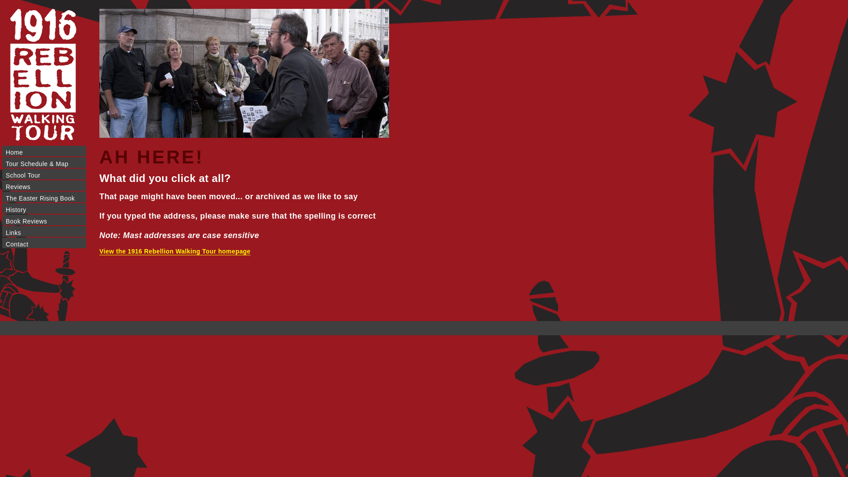 This screenshot has width=848, height=477. Describe the element at coordinates (44, 231) in the screenshot. I see `Links` at that location.